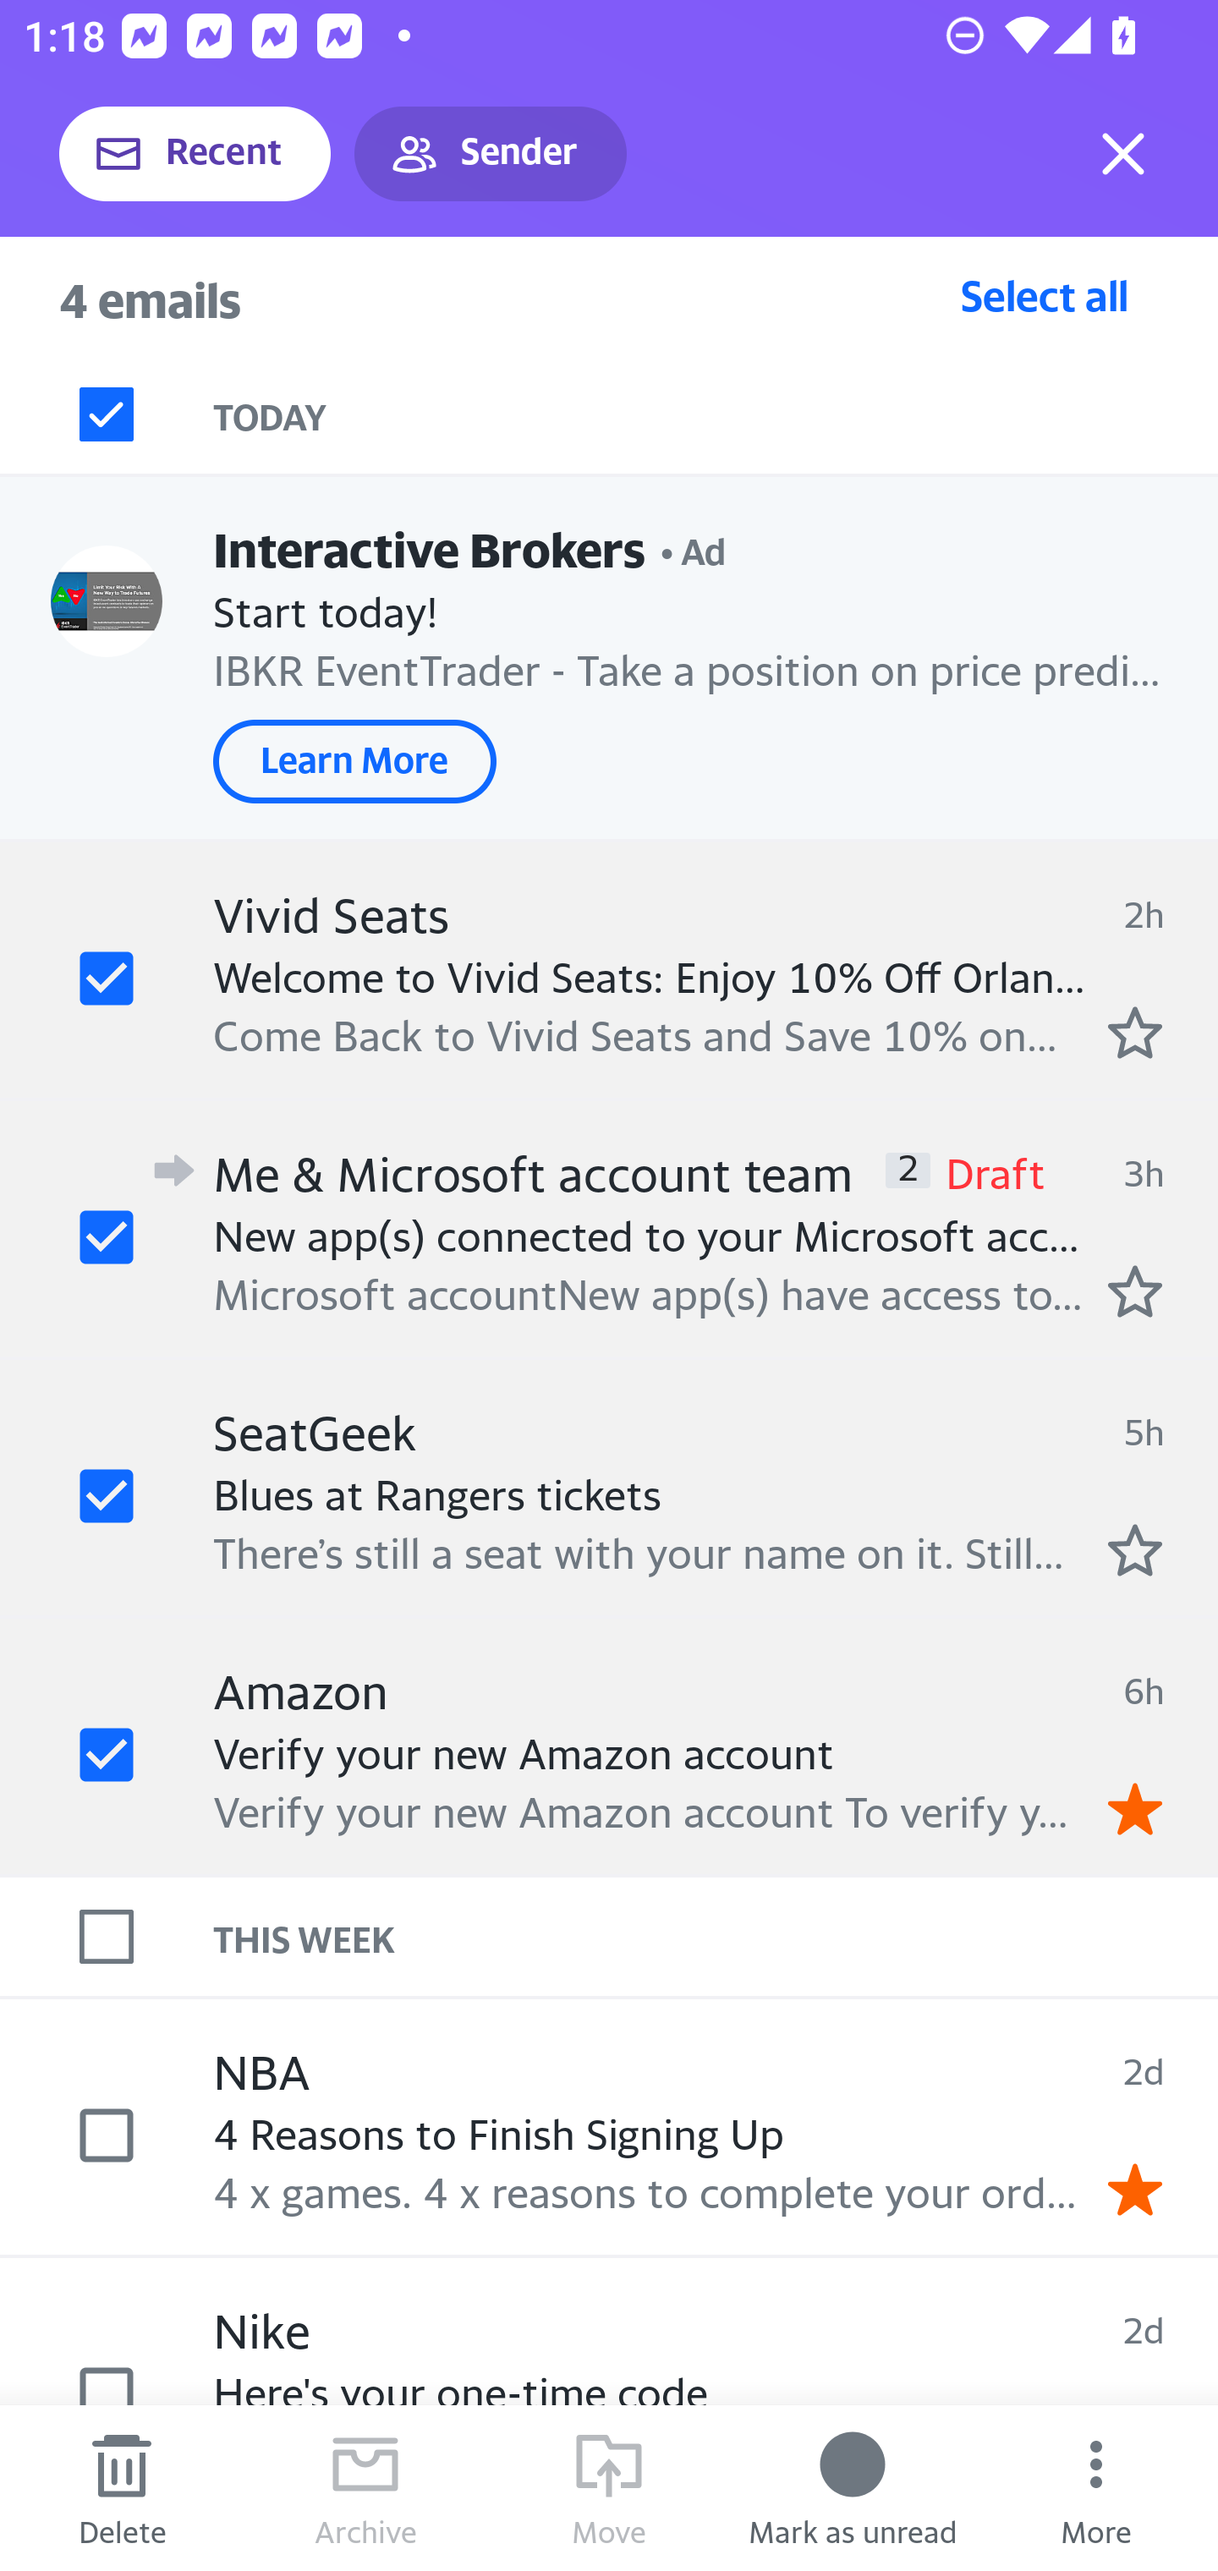 This screenshot has width=1218, height=2571. Describe the element at coordinates (1135, 2189) in the screenshot. I see `Remove star.` at that location.